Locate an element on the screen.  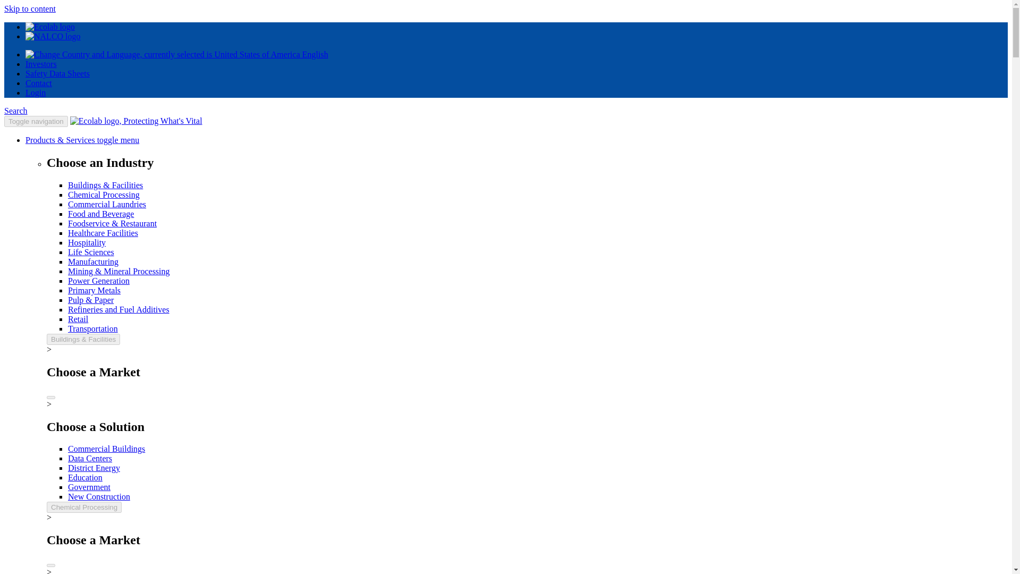
Education is located at coordinates (85, 477).